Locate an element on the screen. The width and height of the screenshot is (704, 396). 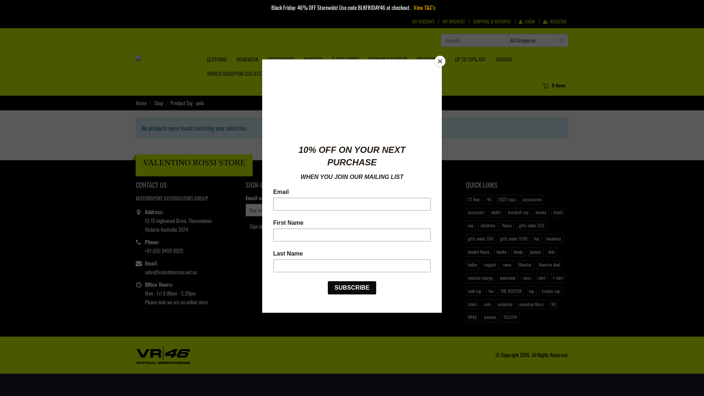
vale is located at coordinates (487, 304).